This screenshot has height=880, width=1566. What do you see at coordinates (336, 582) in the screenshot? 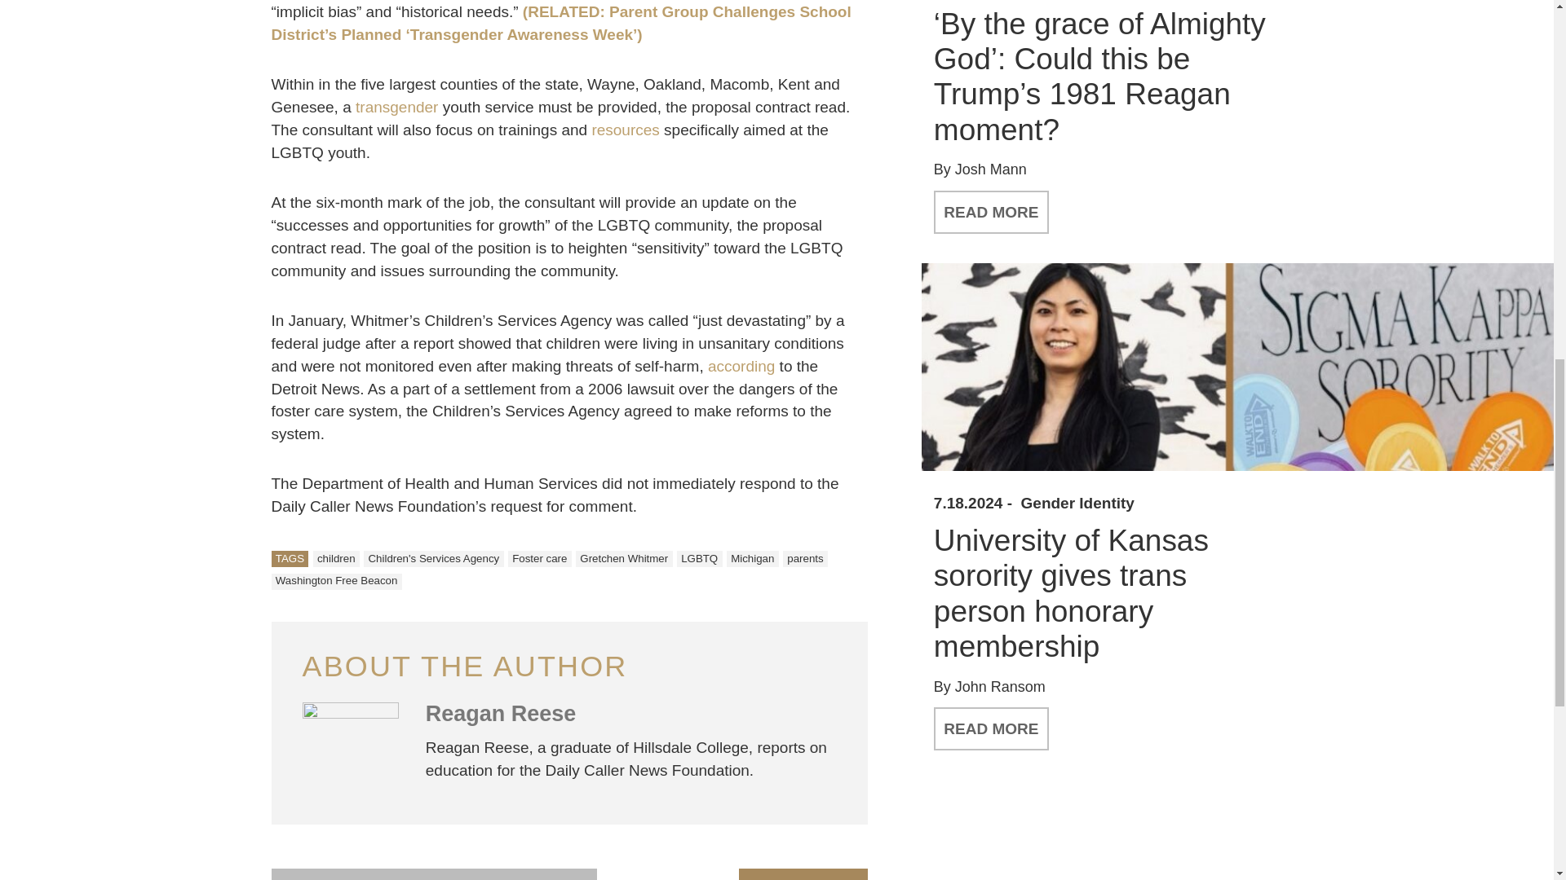
I see `Washington Free Beacon` at bounding box center [336, 582].